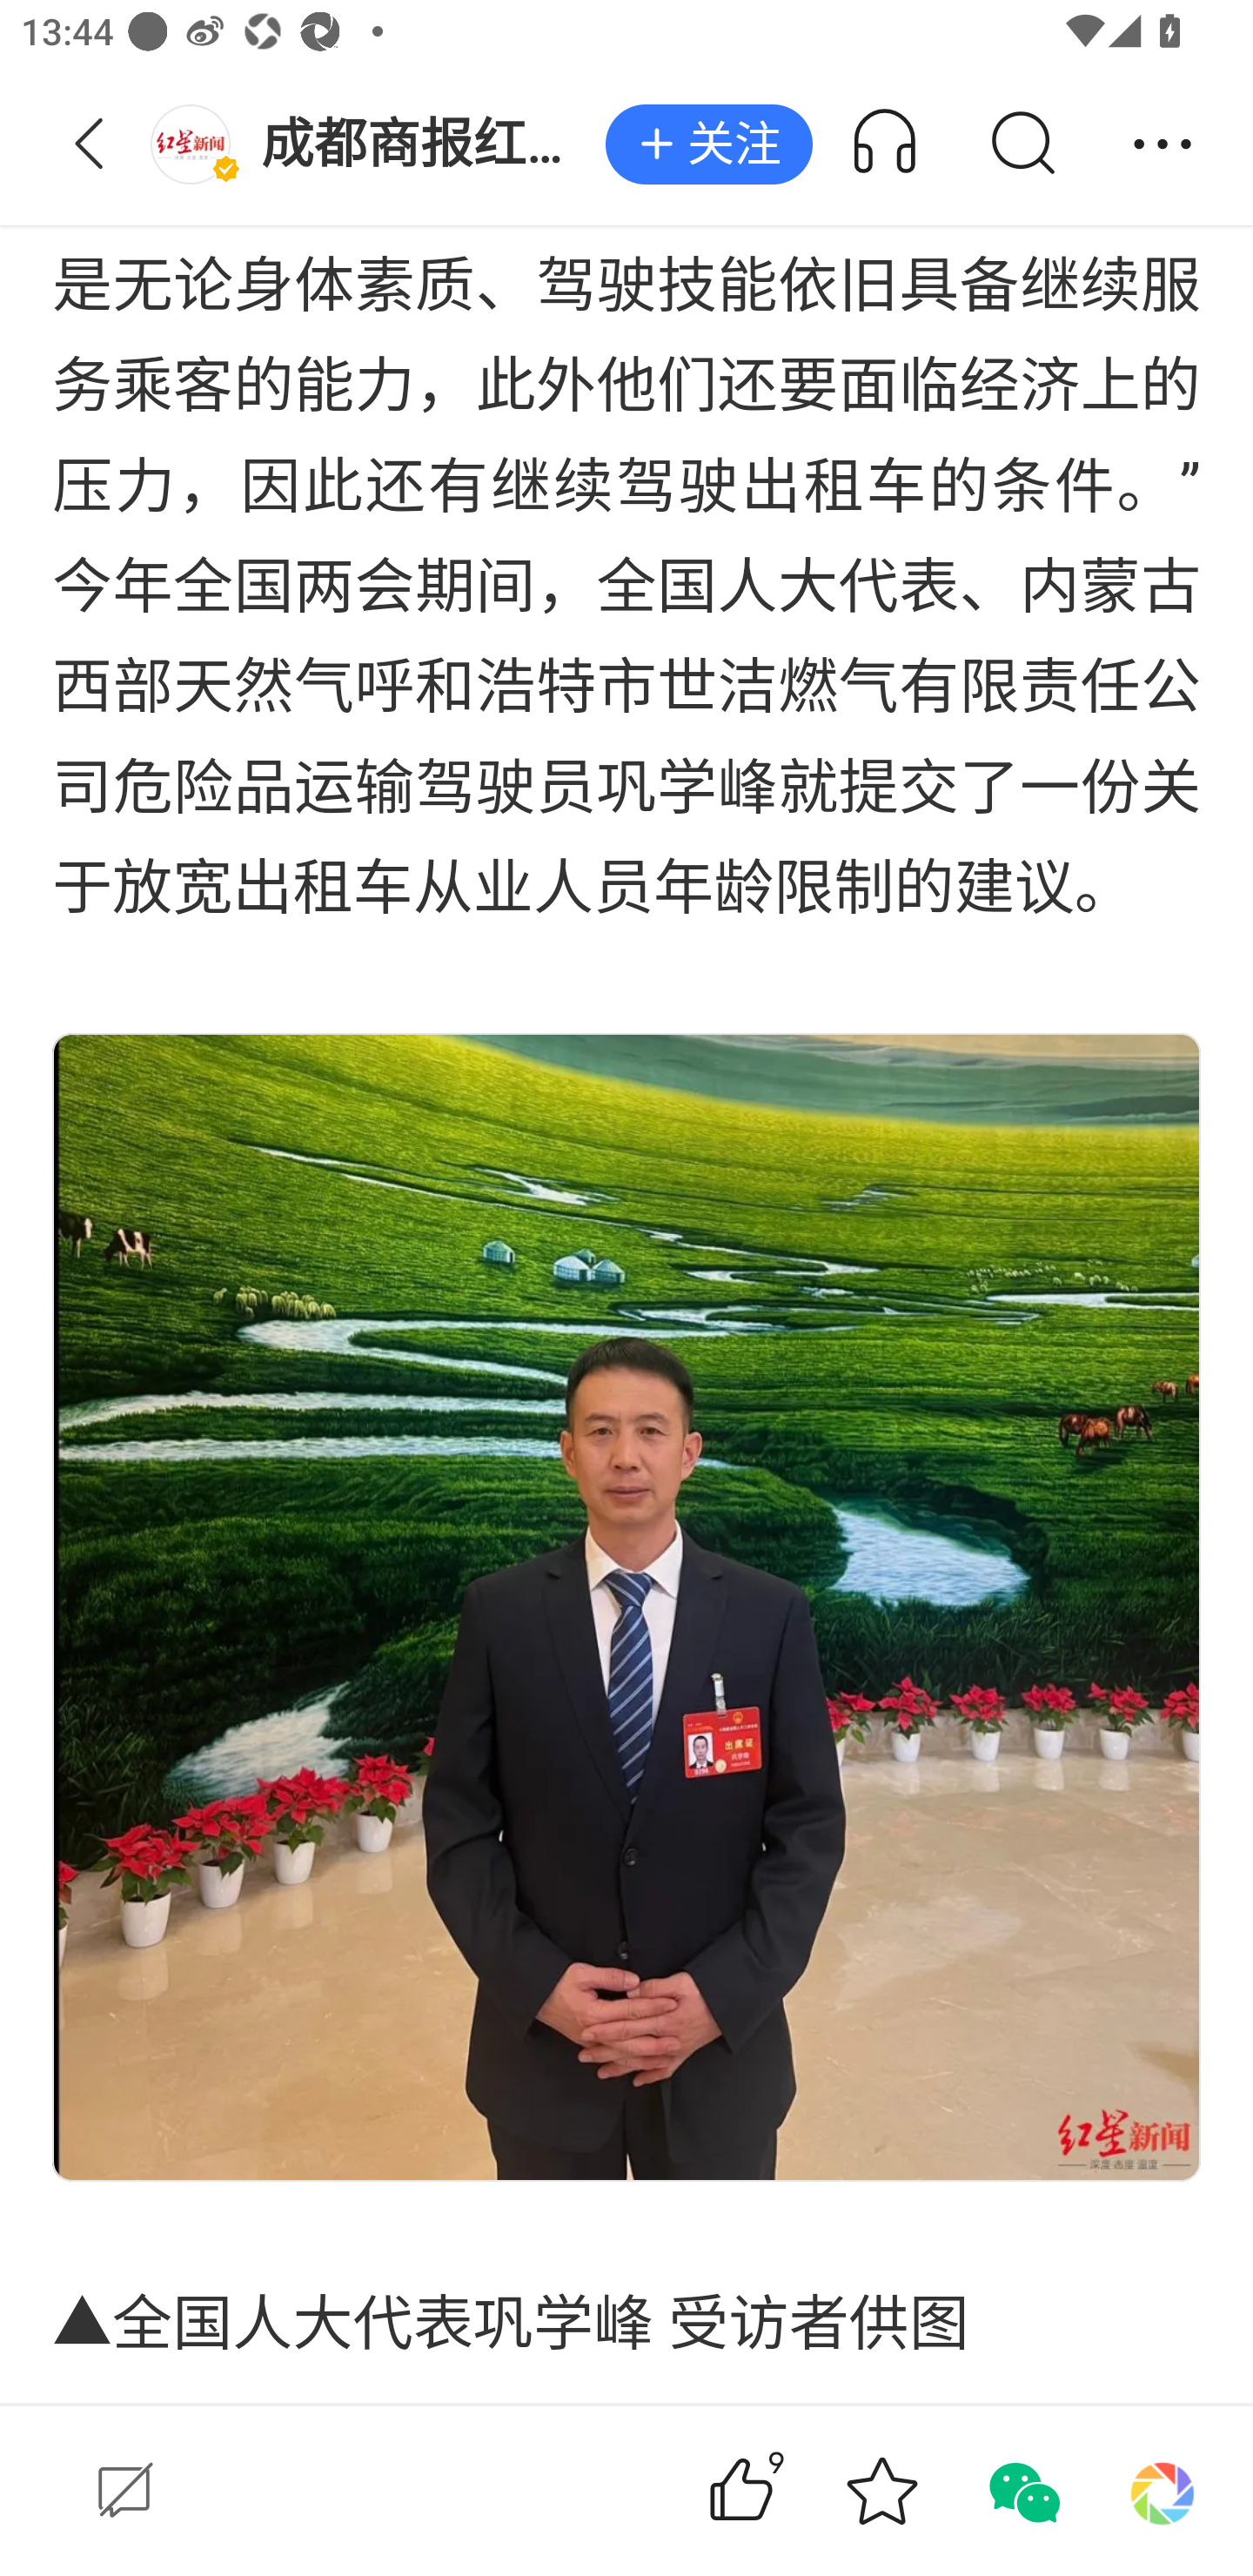  Describe the element at coordinates (708, 145) in the screenshot. I see ` 关注` at that location.